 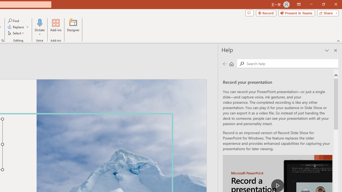 I want to click on Previous page, so click(x=225, y=63).